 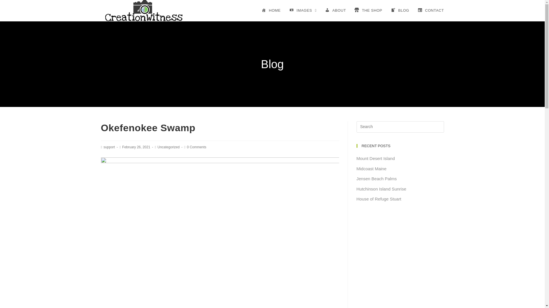 I want to click on BLOG, so click(x=400, y=11).